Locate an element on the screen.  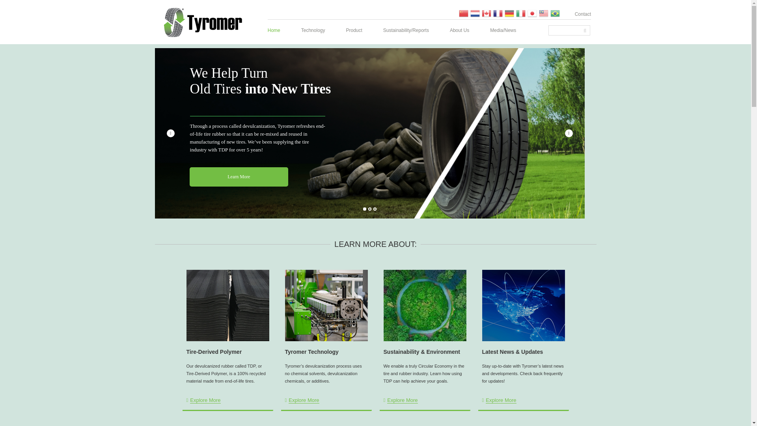
Italian is located at coordinates (520, 13).